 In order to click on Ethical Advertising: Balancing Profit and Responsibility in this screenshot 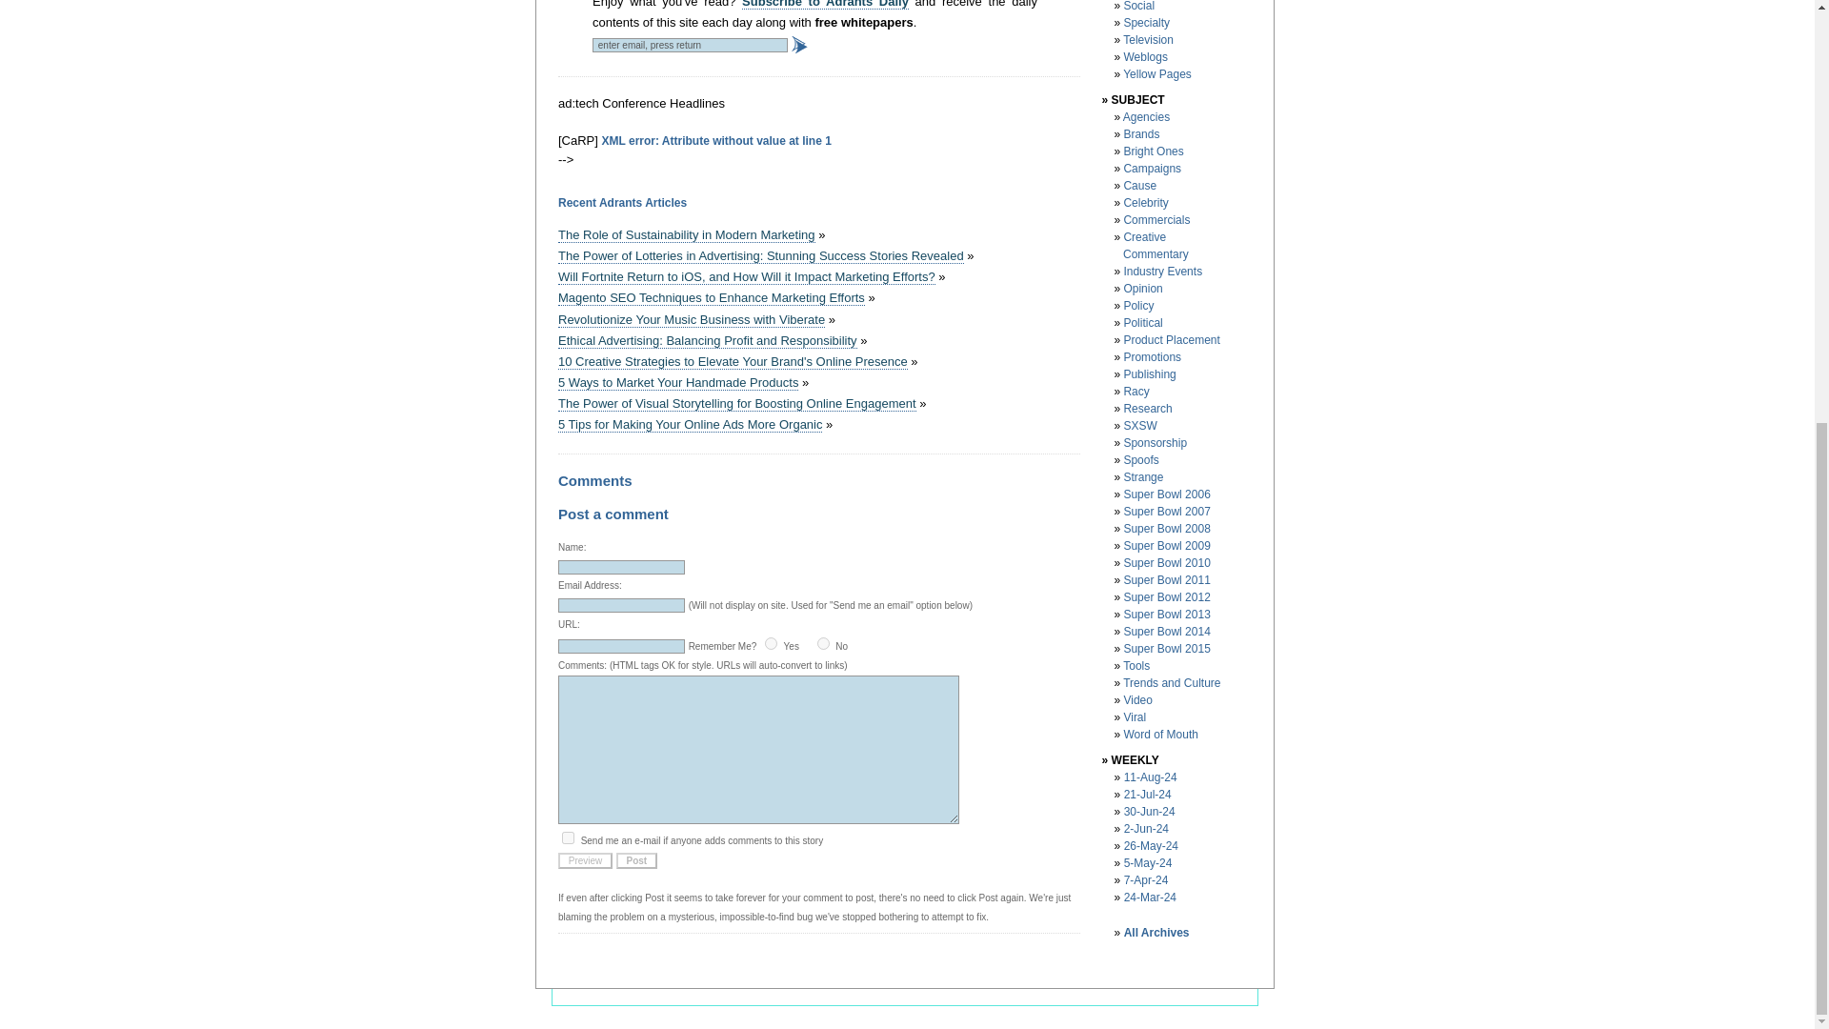, I will do `click(707, 341)`.